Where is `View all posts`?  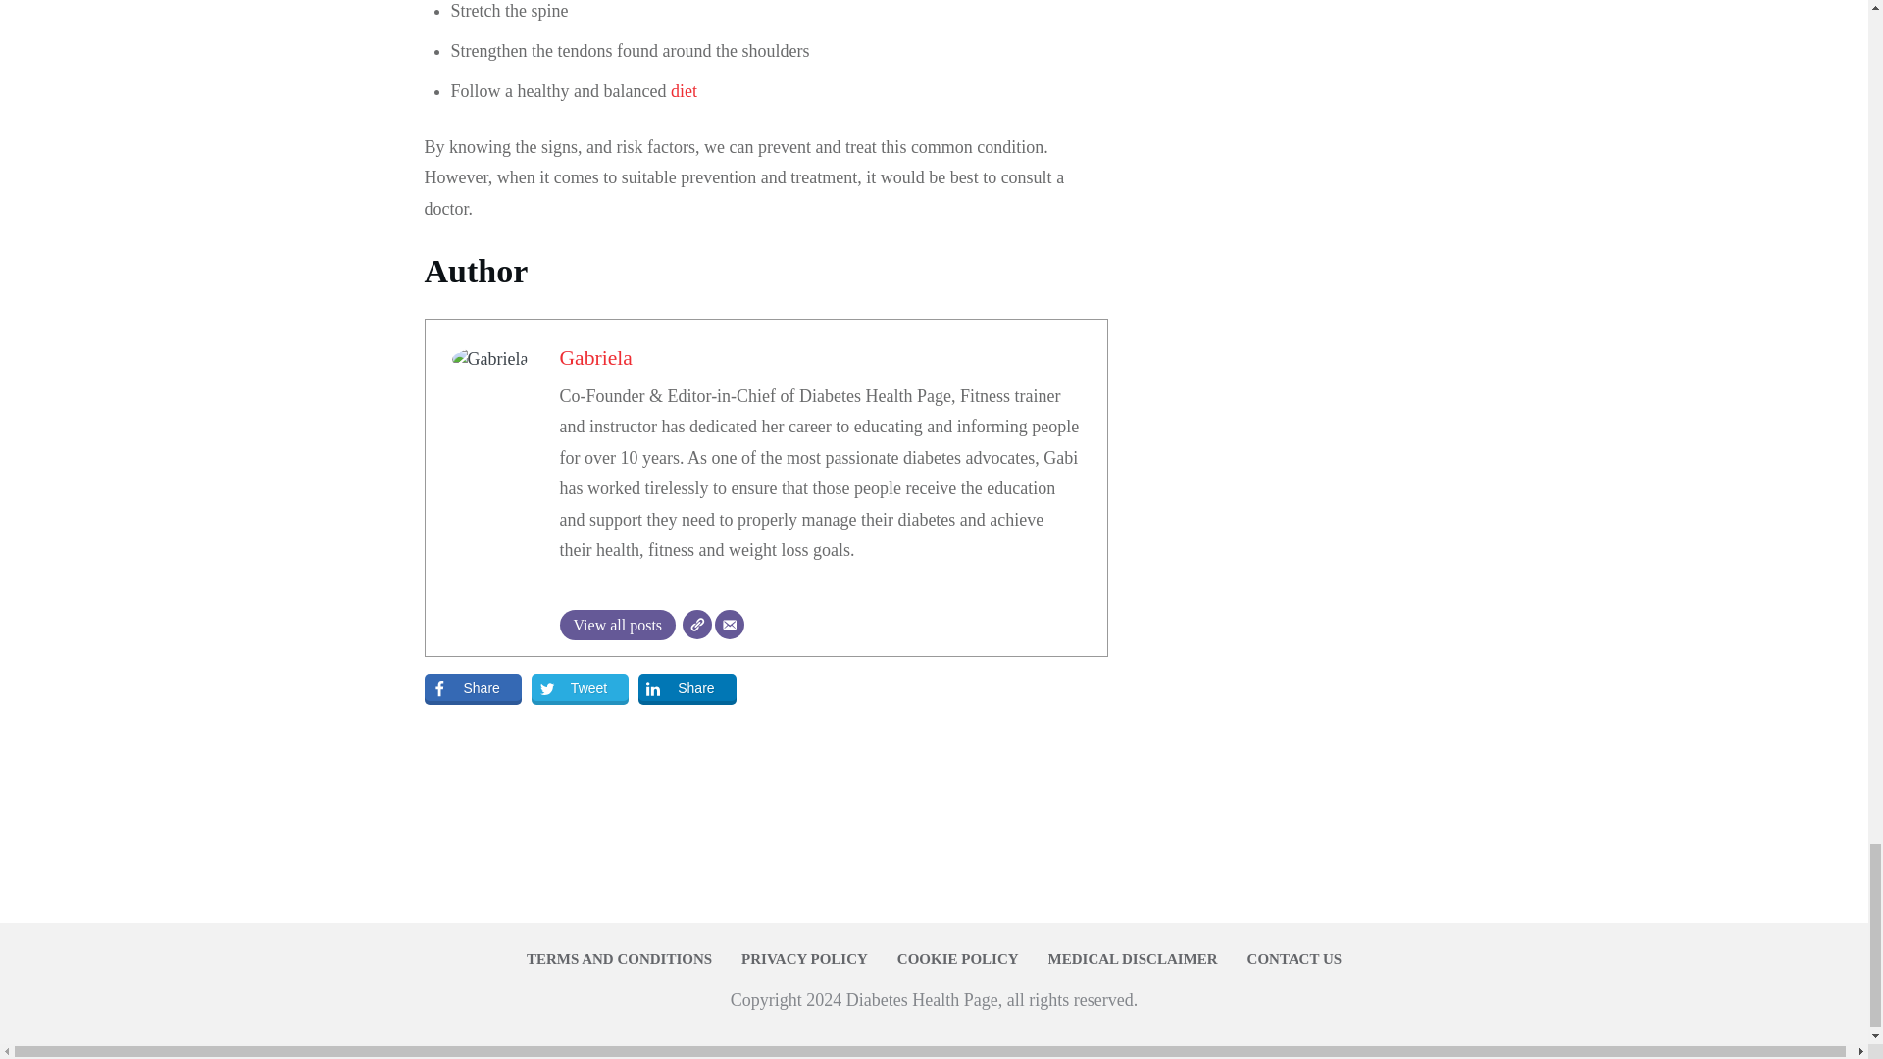
View all posts is located at coordinates (618, 626).